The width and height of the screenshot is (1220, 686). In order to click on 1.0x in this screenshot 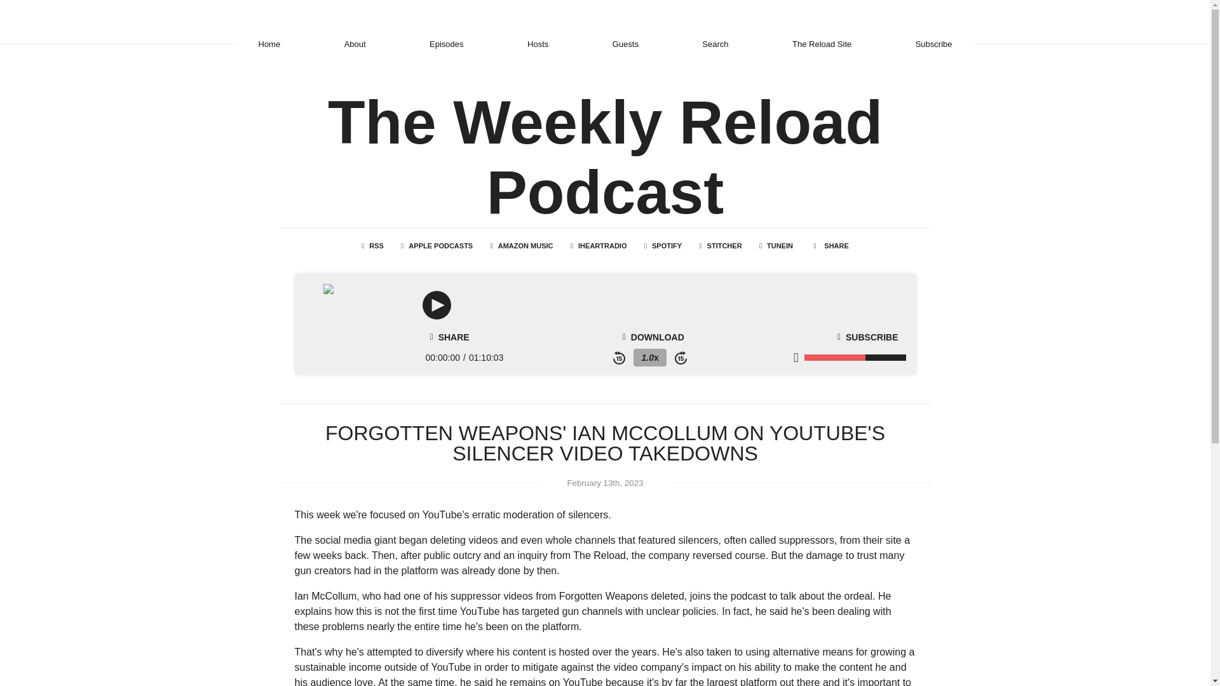, I will do `click(649, 357)`.